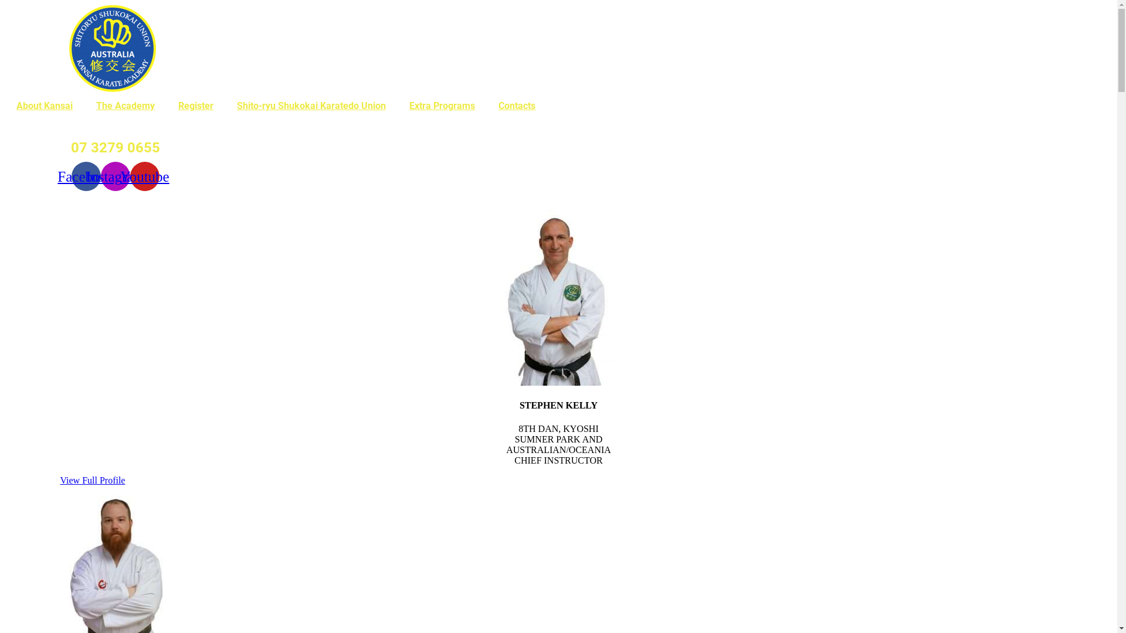  I want to click on Youtube, so click(145, 176).